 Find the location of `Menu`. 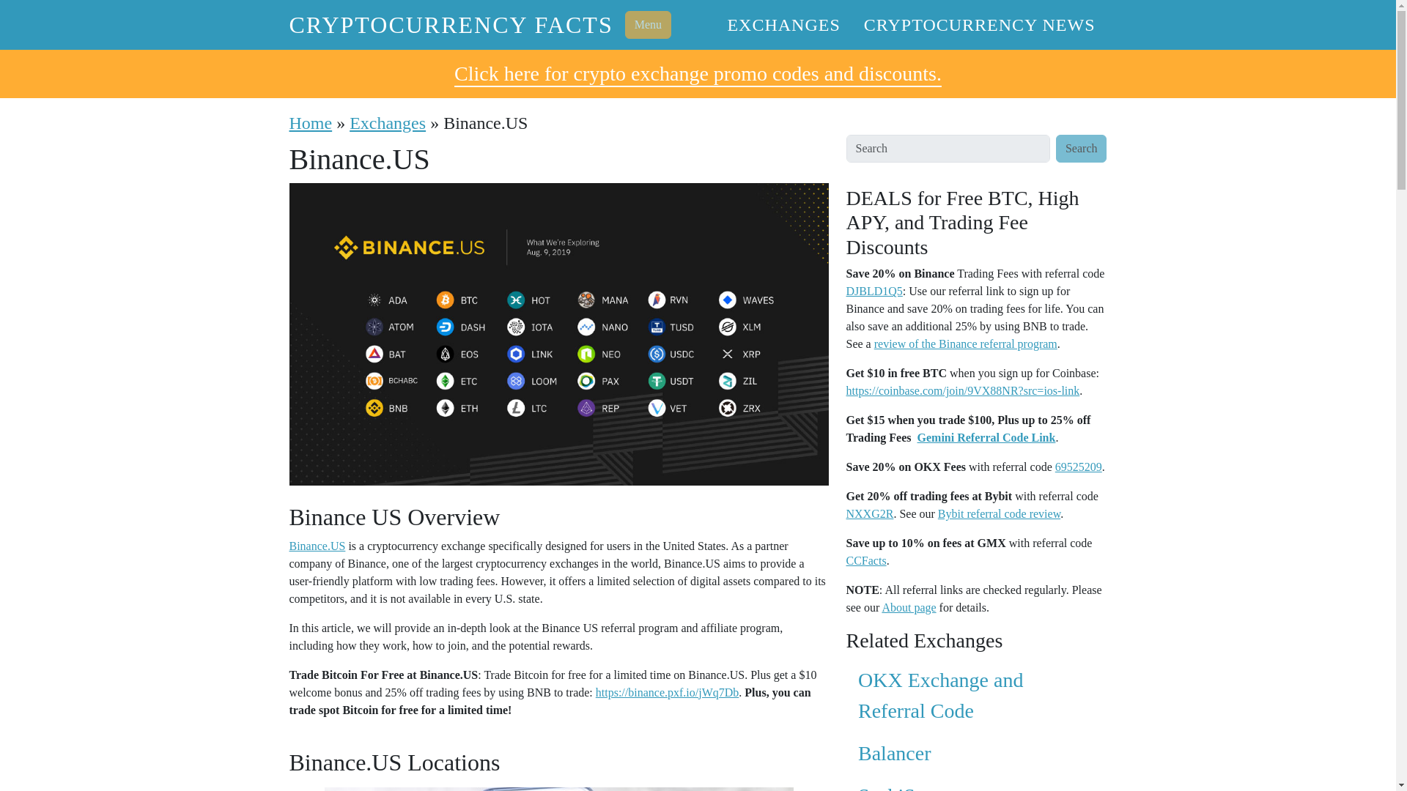

Menu is located at coordinates (648, 25).